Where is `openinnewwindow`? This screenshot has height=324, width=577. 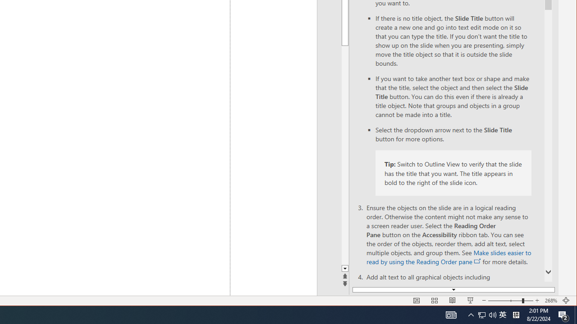 openinnewwindow is located at coordinates (478, 261).